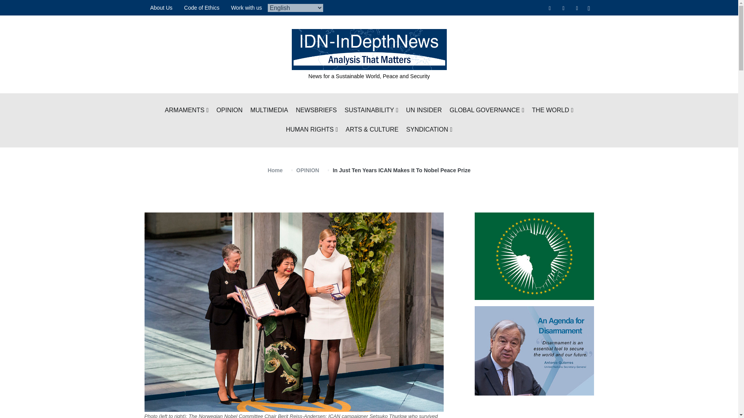 The height and width of the screenshot is (418, 744). Describe the element at coordinates (186, 111) in the screenshot. I see `ARMAMENTS` at that location.